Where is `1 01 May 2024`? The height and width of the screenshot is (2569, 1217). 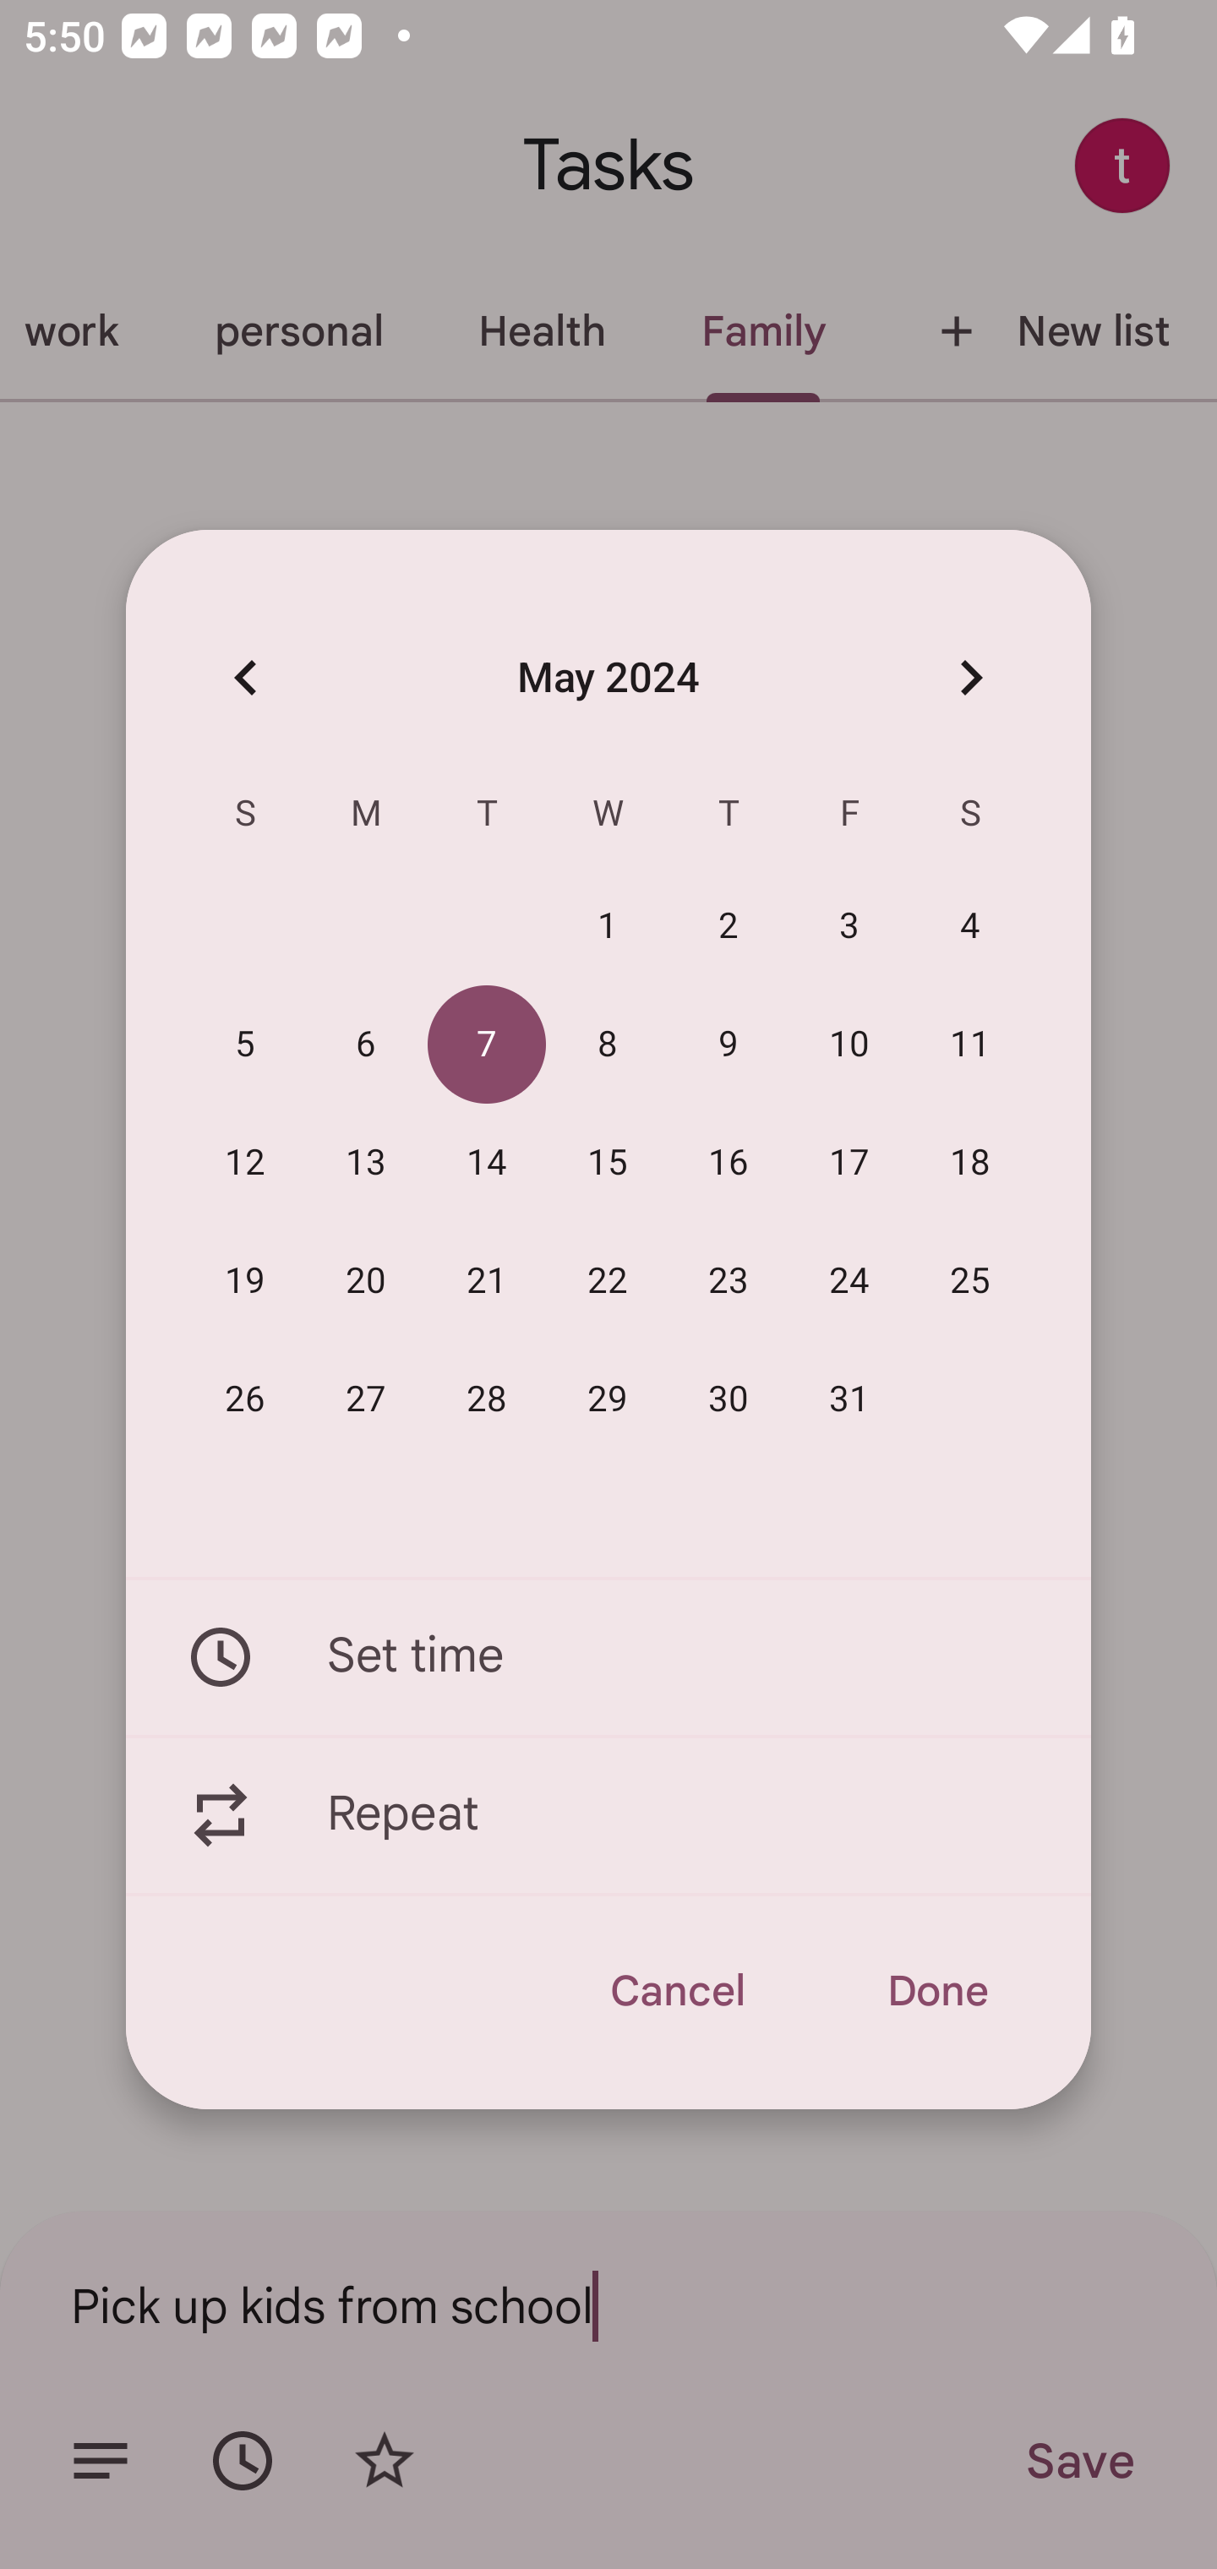 1 01 May 2024 is located at coordinates (608, 927).